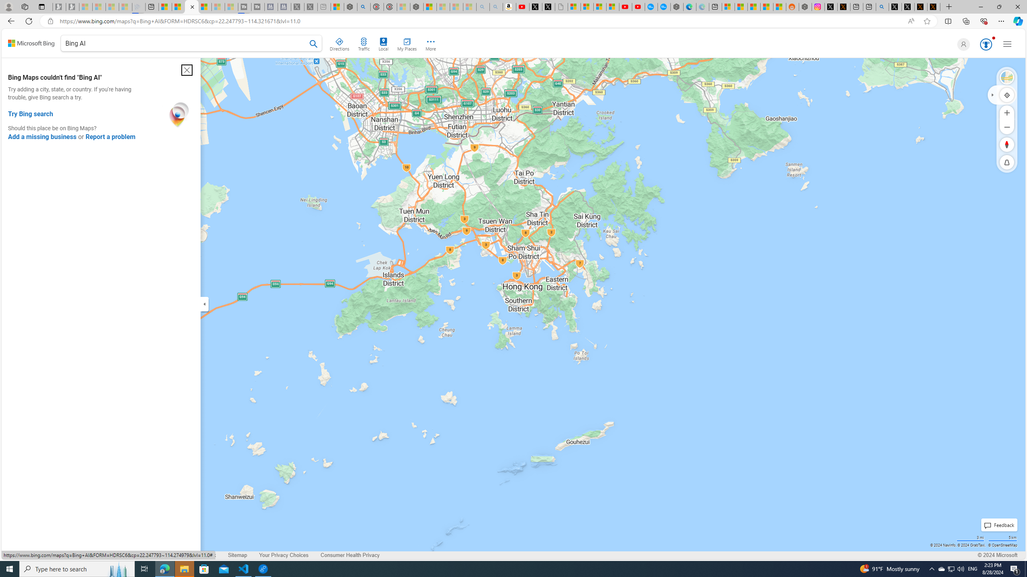 This screenshot has width=1027, height=577. Describe the element at coordinates (43, 137) in the screenshot. I see `Add a missing business` at that location.